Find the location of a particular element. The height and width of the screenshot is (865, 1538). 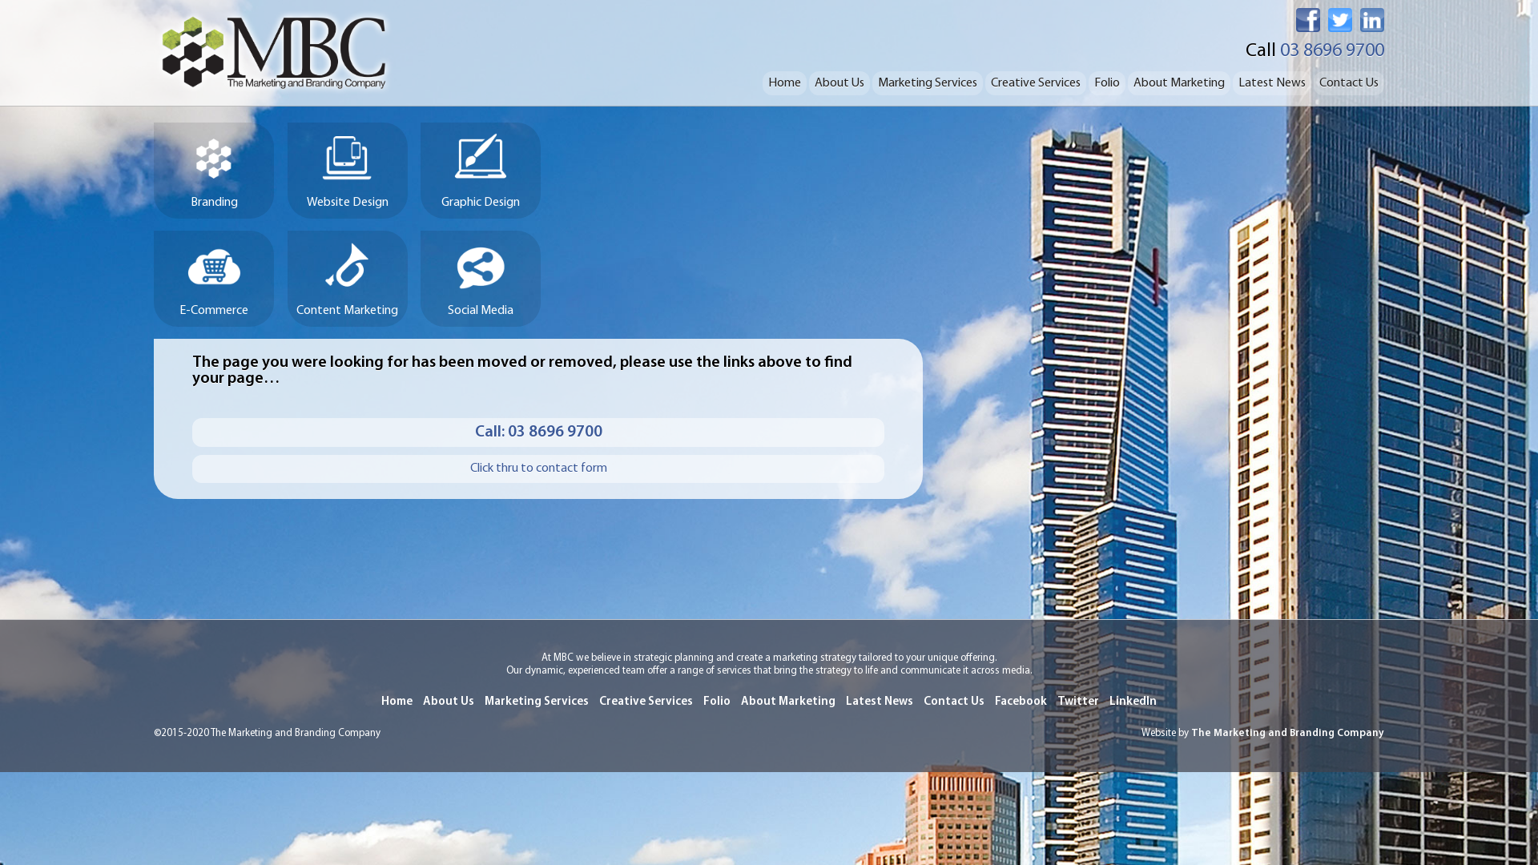

E-Commerce is located at coordinates (214, 279).